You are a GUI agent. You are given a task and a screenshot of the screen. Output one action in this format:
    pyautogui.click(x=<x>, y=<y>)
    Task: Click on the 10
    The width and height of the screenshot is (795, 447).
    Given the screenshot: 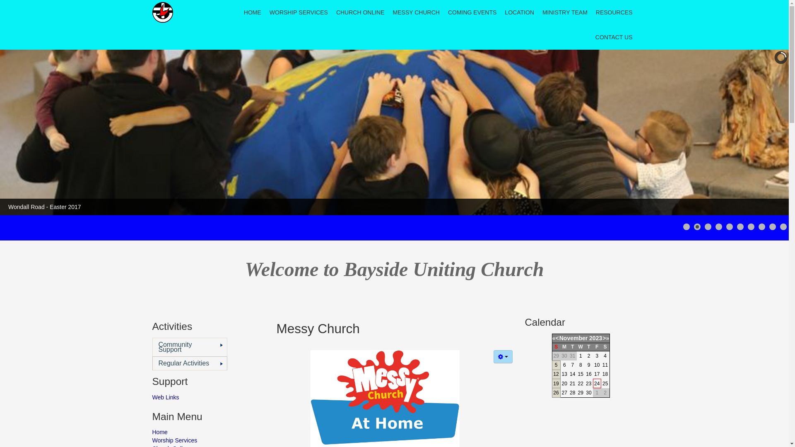 What is the action you would take?
    pyautogui.click(x=597, y=365)
    